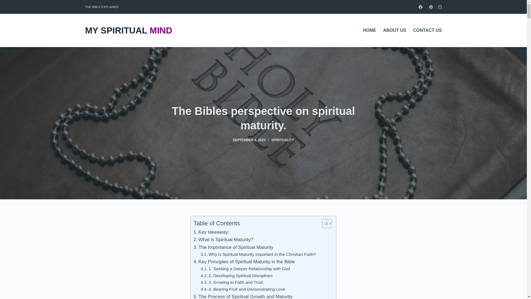  Describe the element at coordinates (395, 30) in the screenshot. I see `ABOUT US` at that location.